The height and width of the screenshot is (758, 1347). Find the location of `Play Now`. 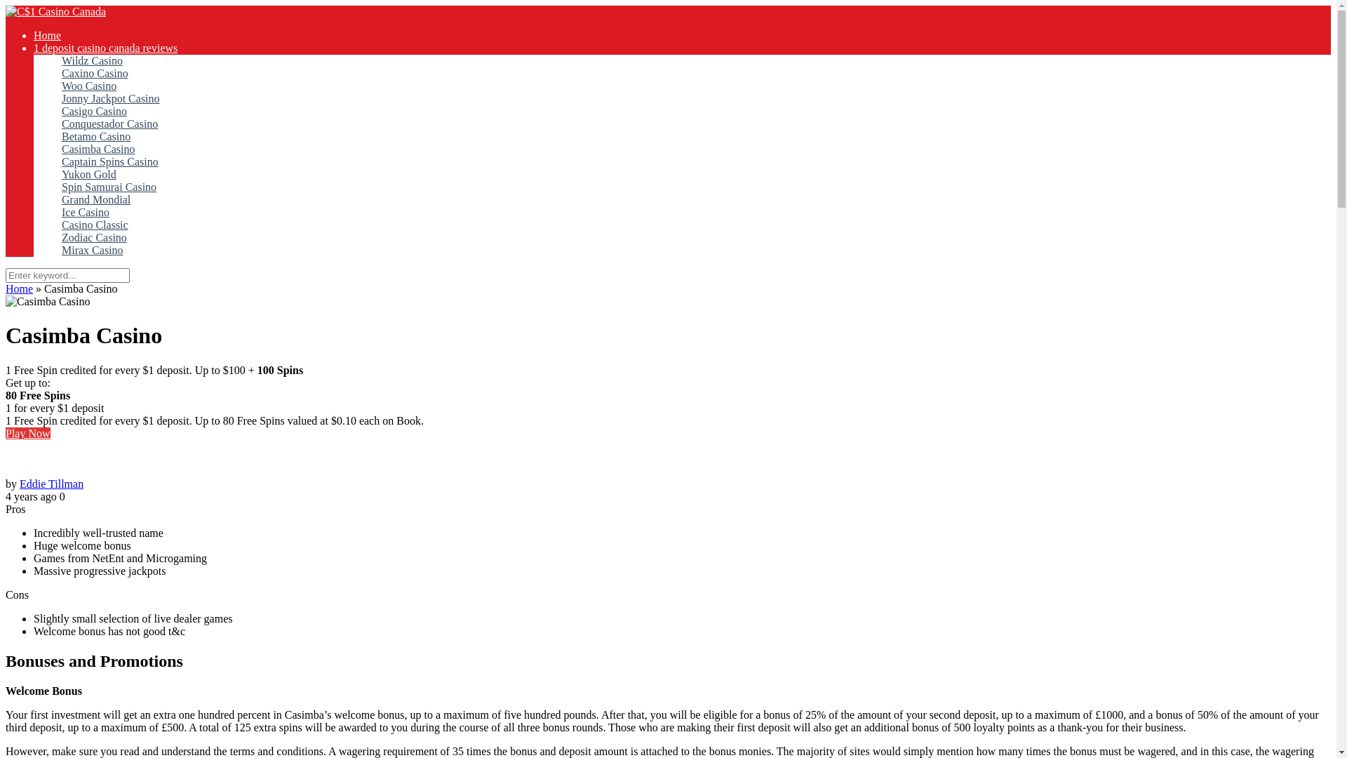

Play Now is located at coordinates (28, 434).